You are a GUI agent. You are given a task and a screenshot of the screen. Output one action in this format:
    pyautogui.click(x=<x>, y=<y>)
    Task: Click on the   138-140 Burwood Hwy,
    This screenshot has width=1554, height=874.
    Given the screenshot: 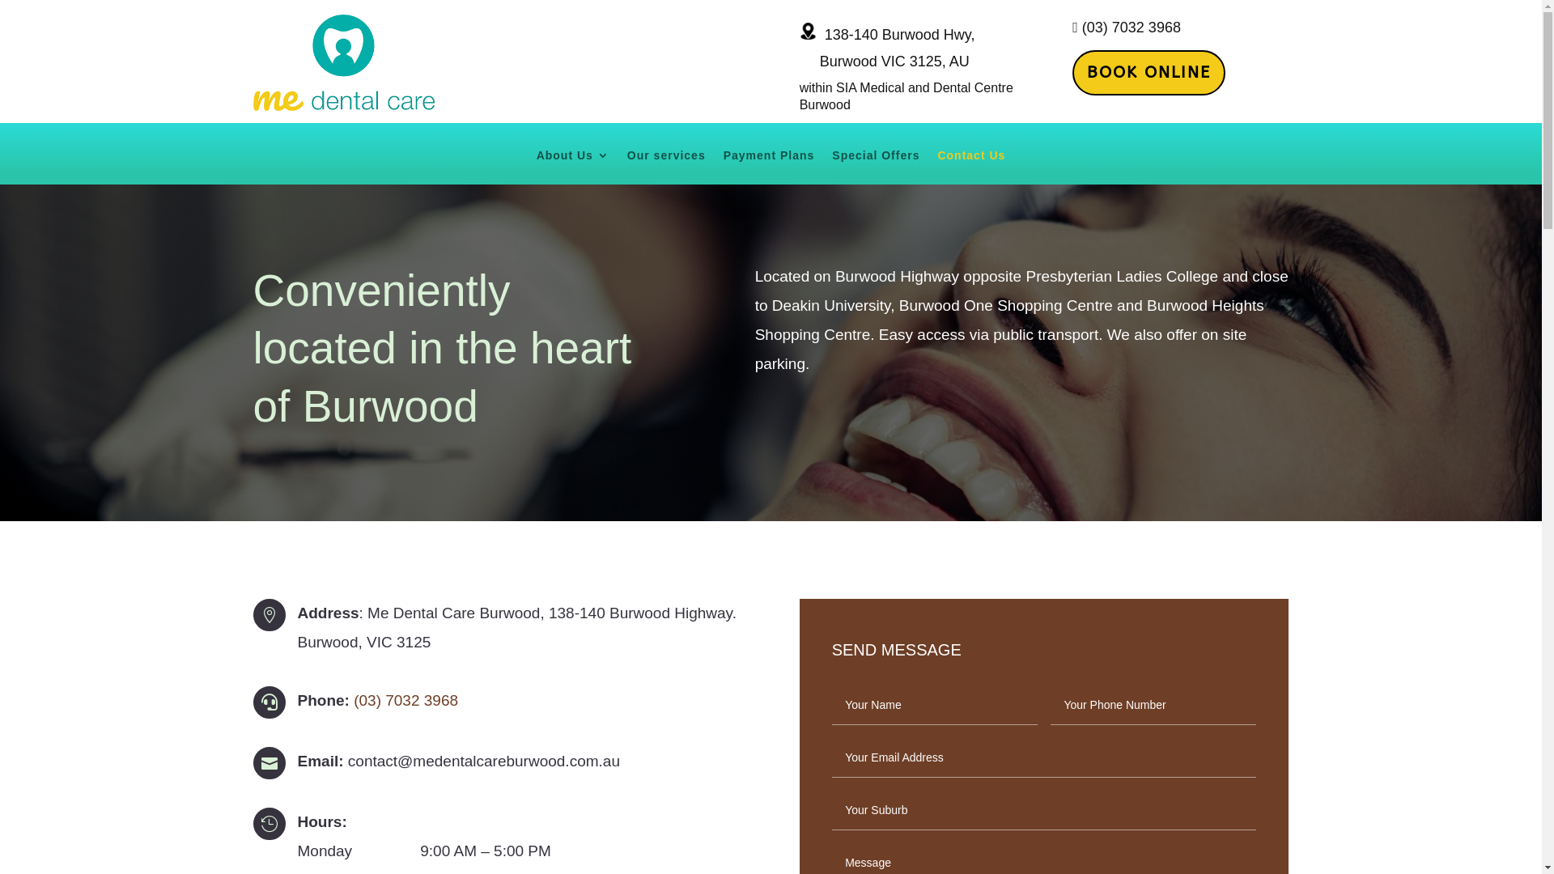 What is the action you would take?
    pyautogui.click(x=887, y=35)
    